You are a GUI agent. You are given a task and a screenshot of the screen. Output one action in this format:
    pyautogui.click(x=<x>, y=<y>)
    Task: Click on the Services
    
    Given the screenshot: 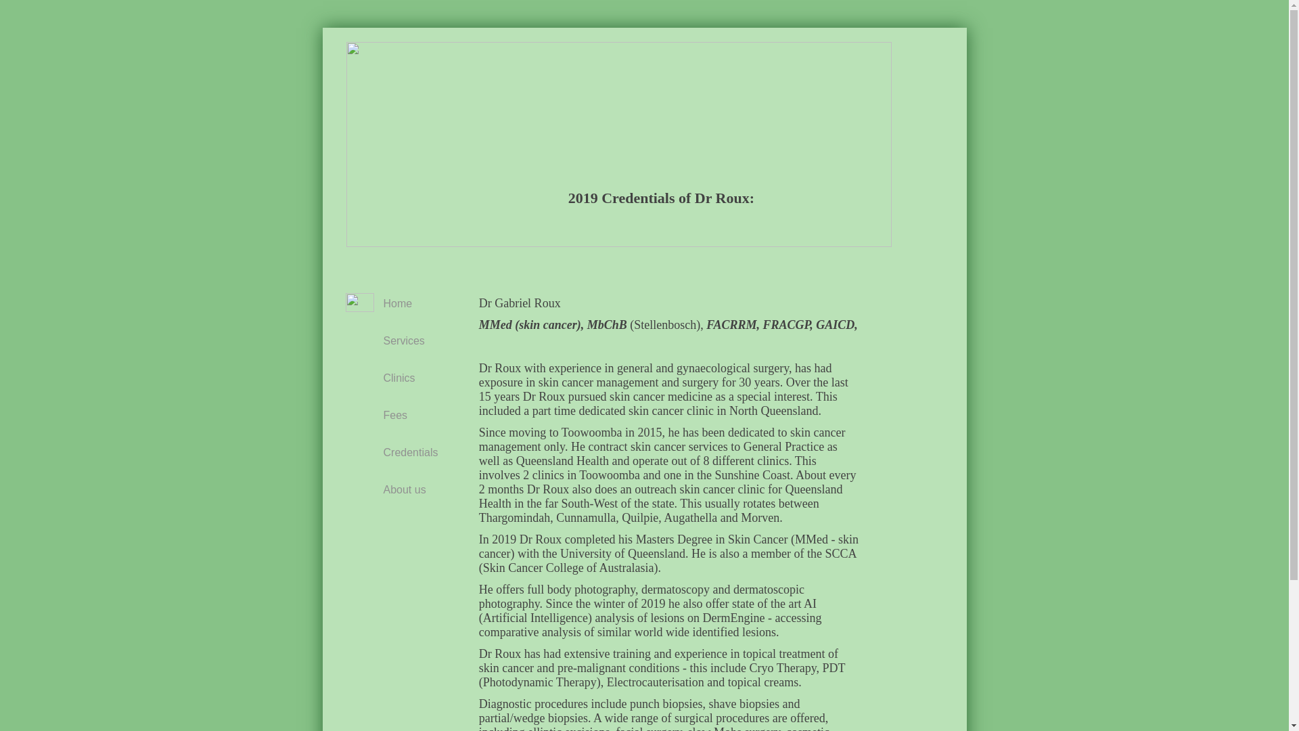 What is the action you would take?
    pyautogui.click(x=405, y=341)
    